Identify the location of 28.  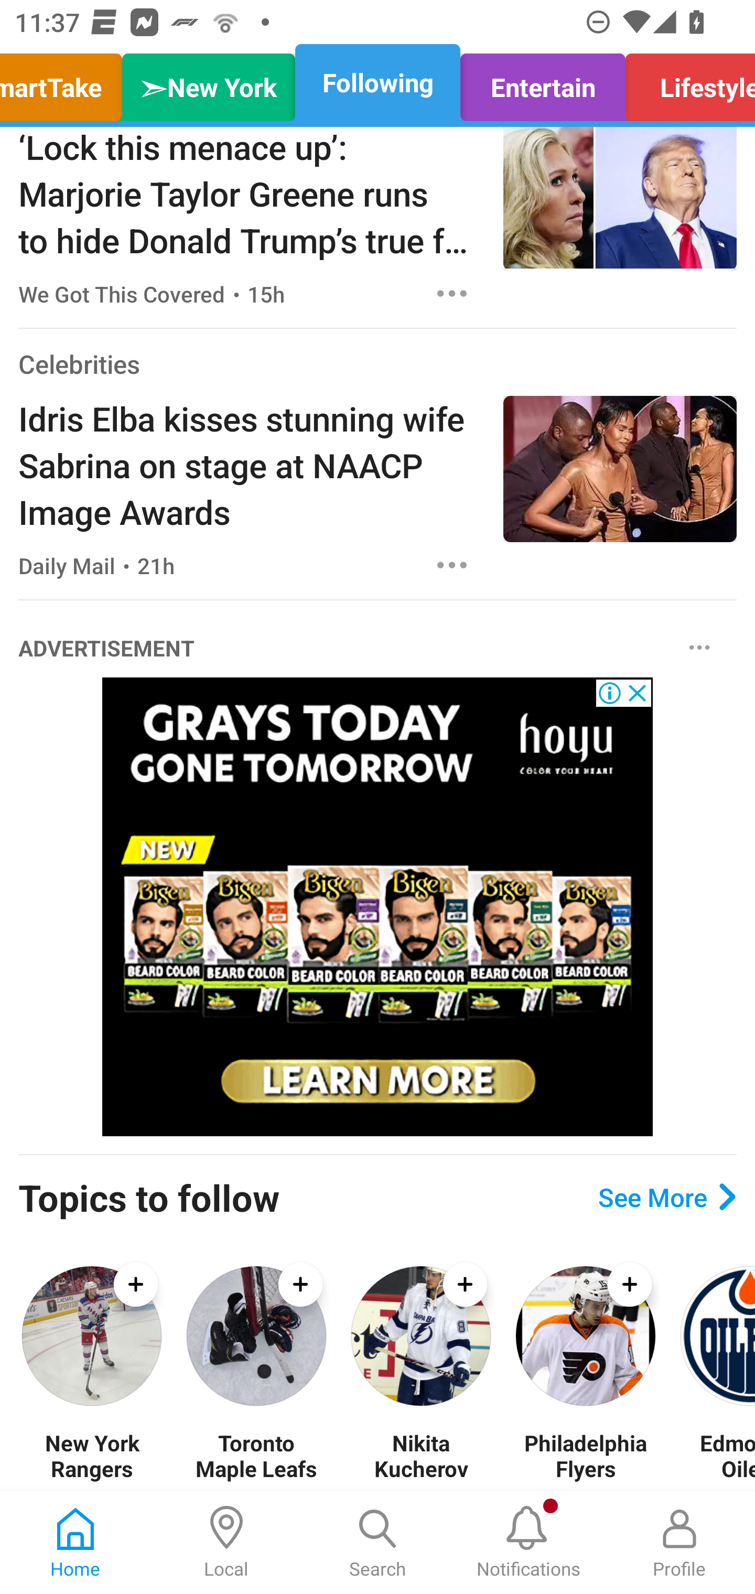
(377, 907).